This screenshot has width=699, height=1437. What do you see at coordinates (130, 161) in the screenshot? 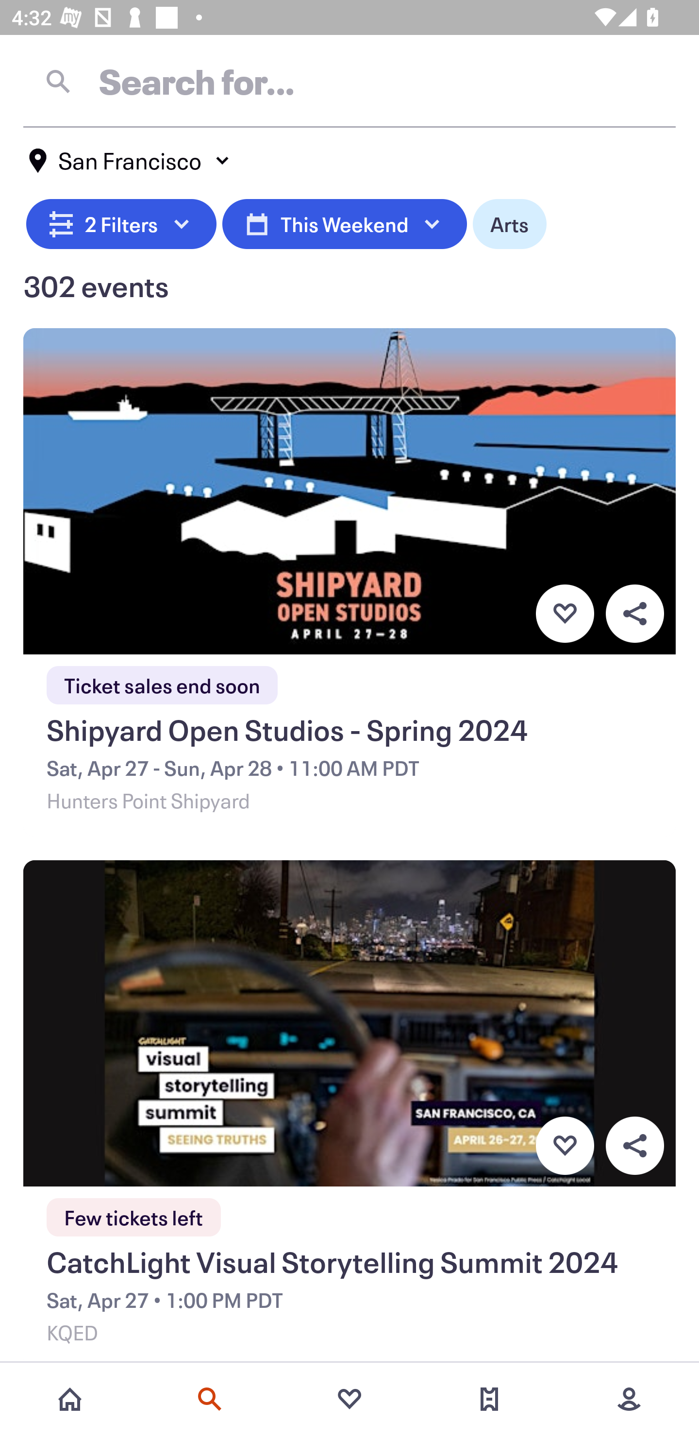
I see `San Francisco` at bounding box center [130, 161].